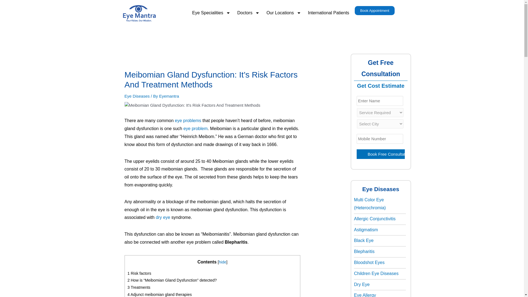  I want to click on Our Locations, so click(284, 13).